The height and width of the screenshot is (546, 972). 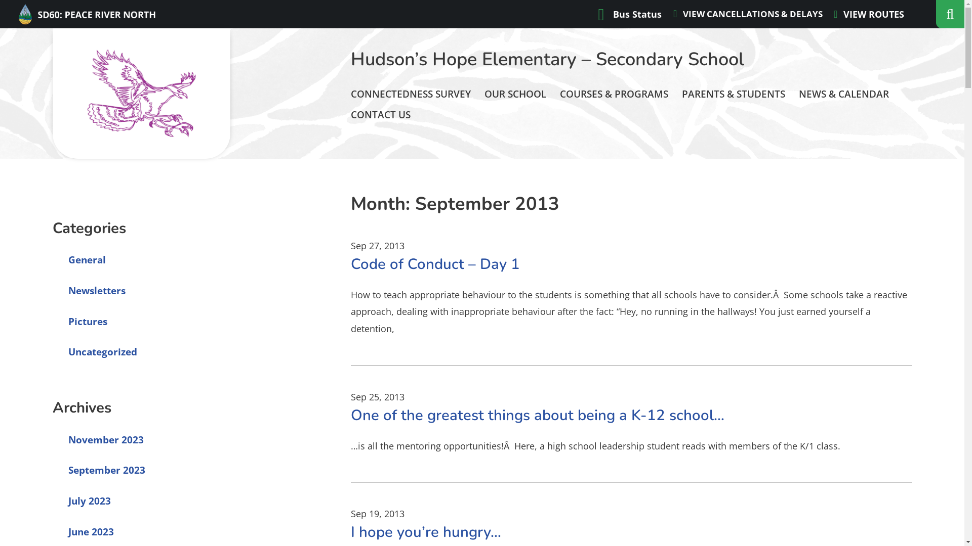 I want to click on COURSES & PROGRAMS, so click(x=614, y=94).